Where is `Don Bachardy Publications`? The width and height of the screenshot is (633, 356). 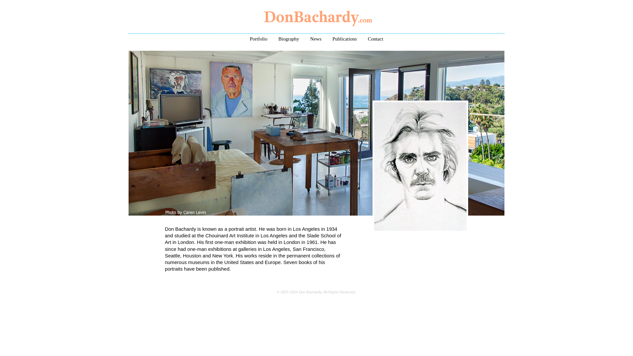 Don Bachardy Publications is located at coordinates (345, 39).